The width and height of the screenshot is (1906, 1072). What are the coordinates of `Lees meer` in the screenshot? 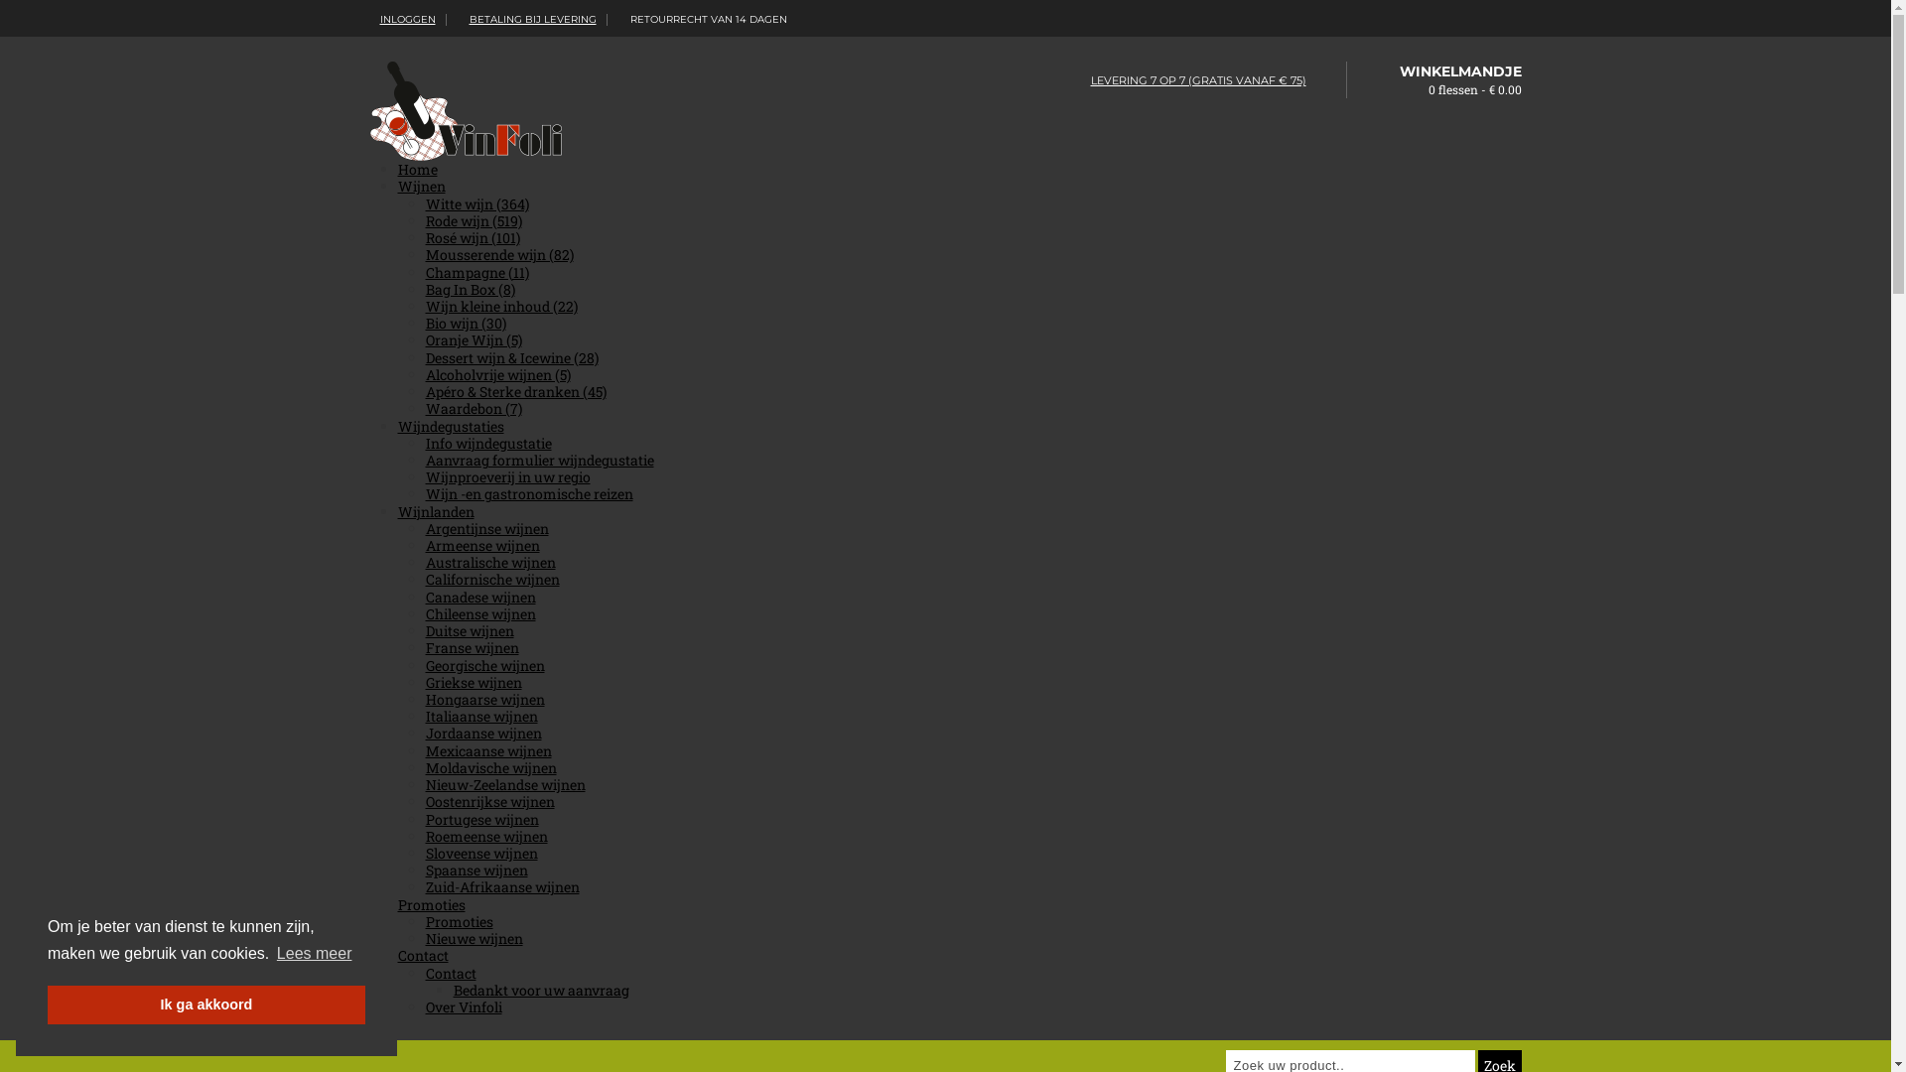 It's located at (315, 954).